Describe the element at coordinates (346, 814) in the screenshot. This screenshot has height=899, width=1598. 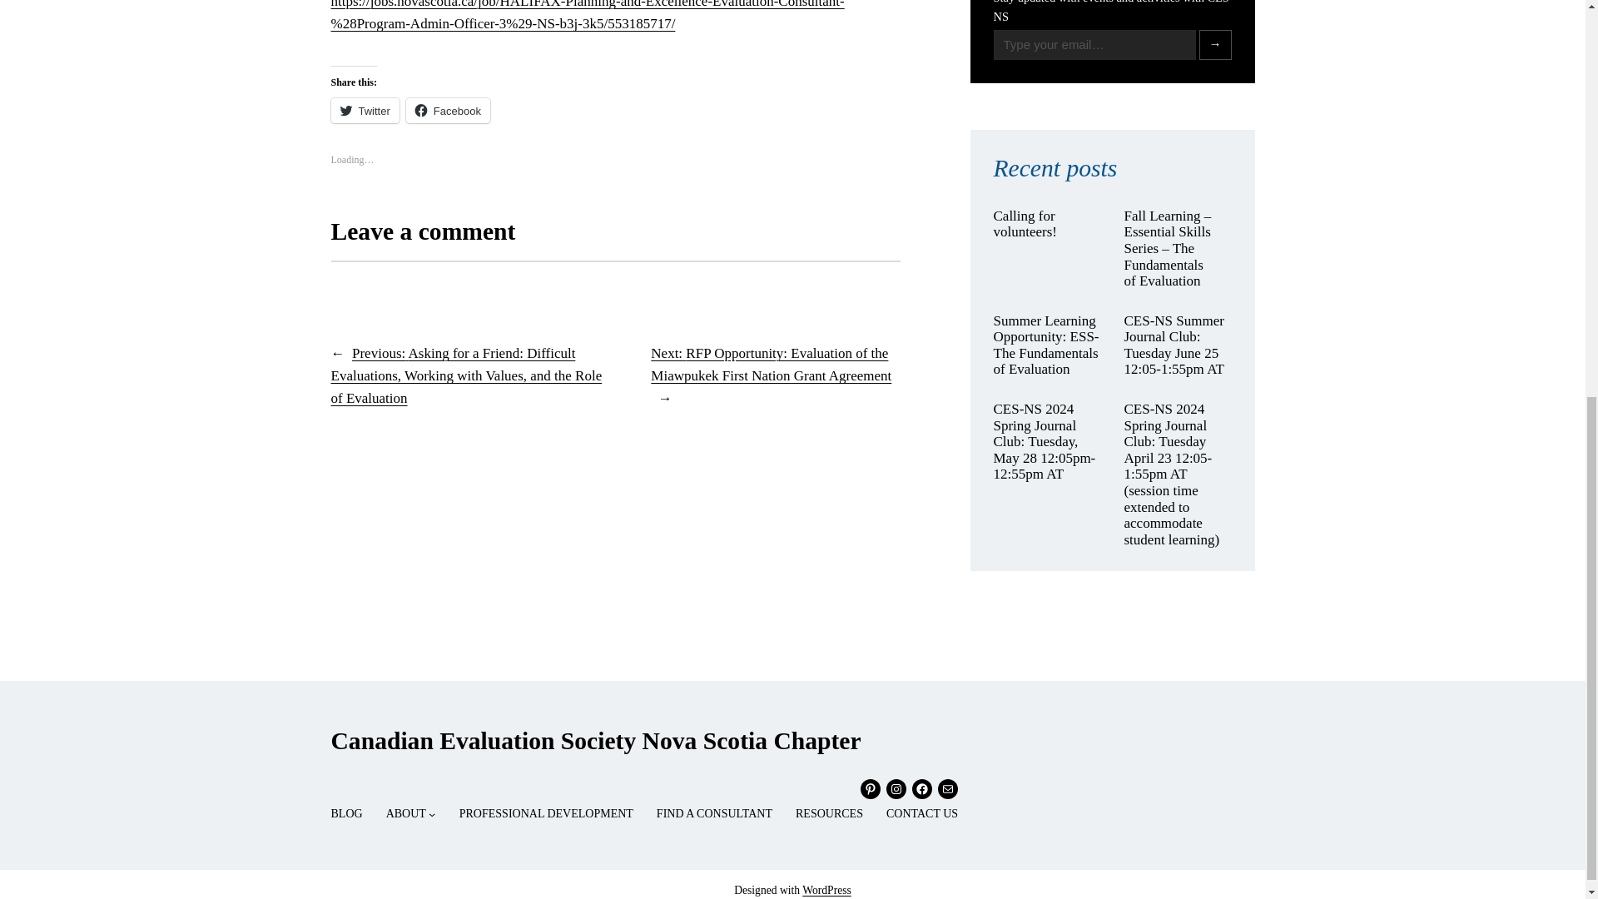
I see `BLOG` at that location.